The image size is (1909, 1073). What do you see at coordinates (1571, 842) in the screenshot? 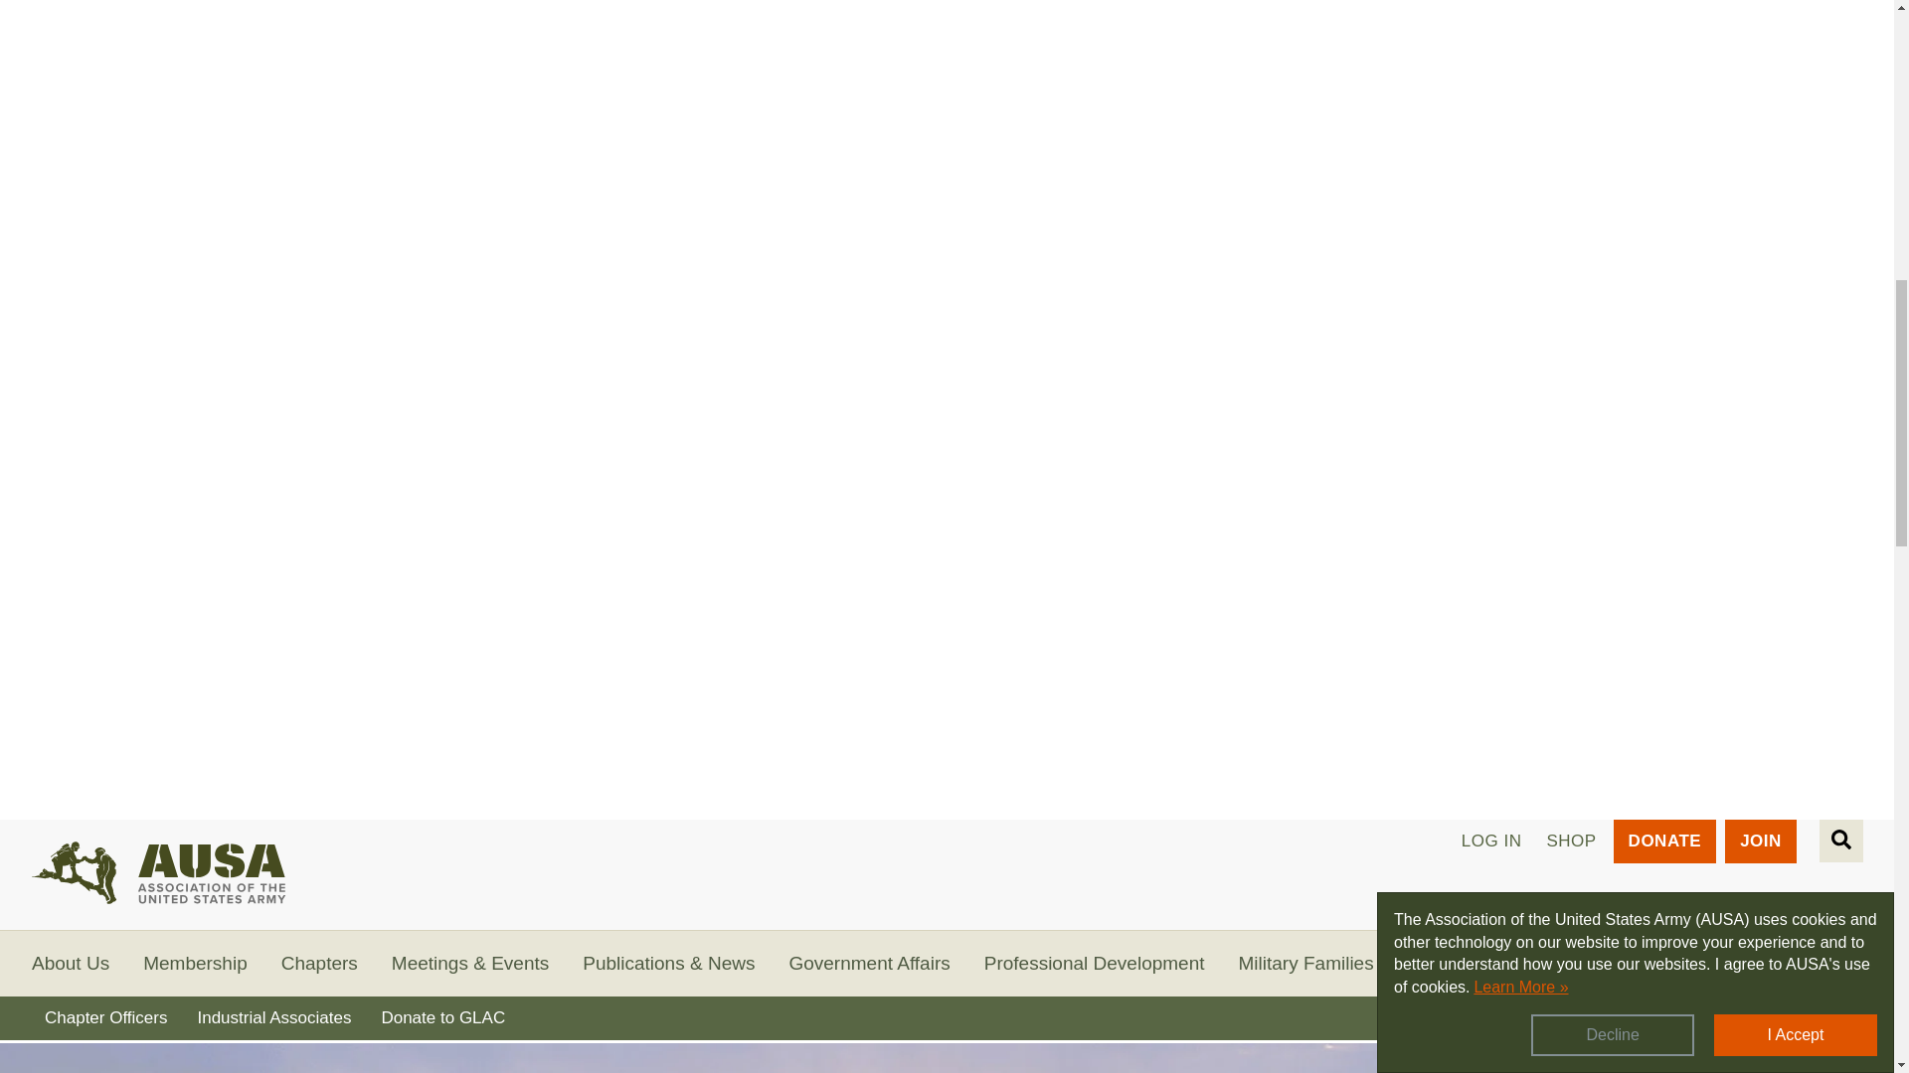
I see `SHOP` at bounding box center [1571, 842].